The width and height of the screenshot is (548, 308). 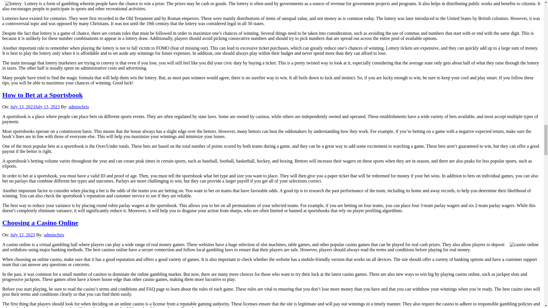 What do you see at coordinates (42, 95) in the screenshot?
I see `How to Bet at a Sportsbook` at bounding box center [42, 95].